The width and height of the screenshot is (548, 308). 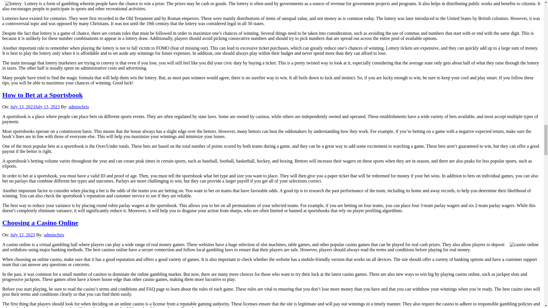 What do you see at coordinates (42, 95) in the screenshot?
I see `How to Bet at a Sportsbook` at bounding box center [42, 95].